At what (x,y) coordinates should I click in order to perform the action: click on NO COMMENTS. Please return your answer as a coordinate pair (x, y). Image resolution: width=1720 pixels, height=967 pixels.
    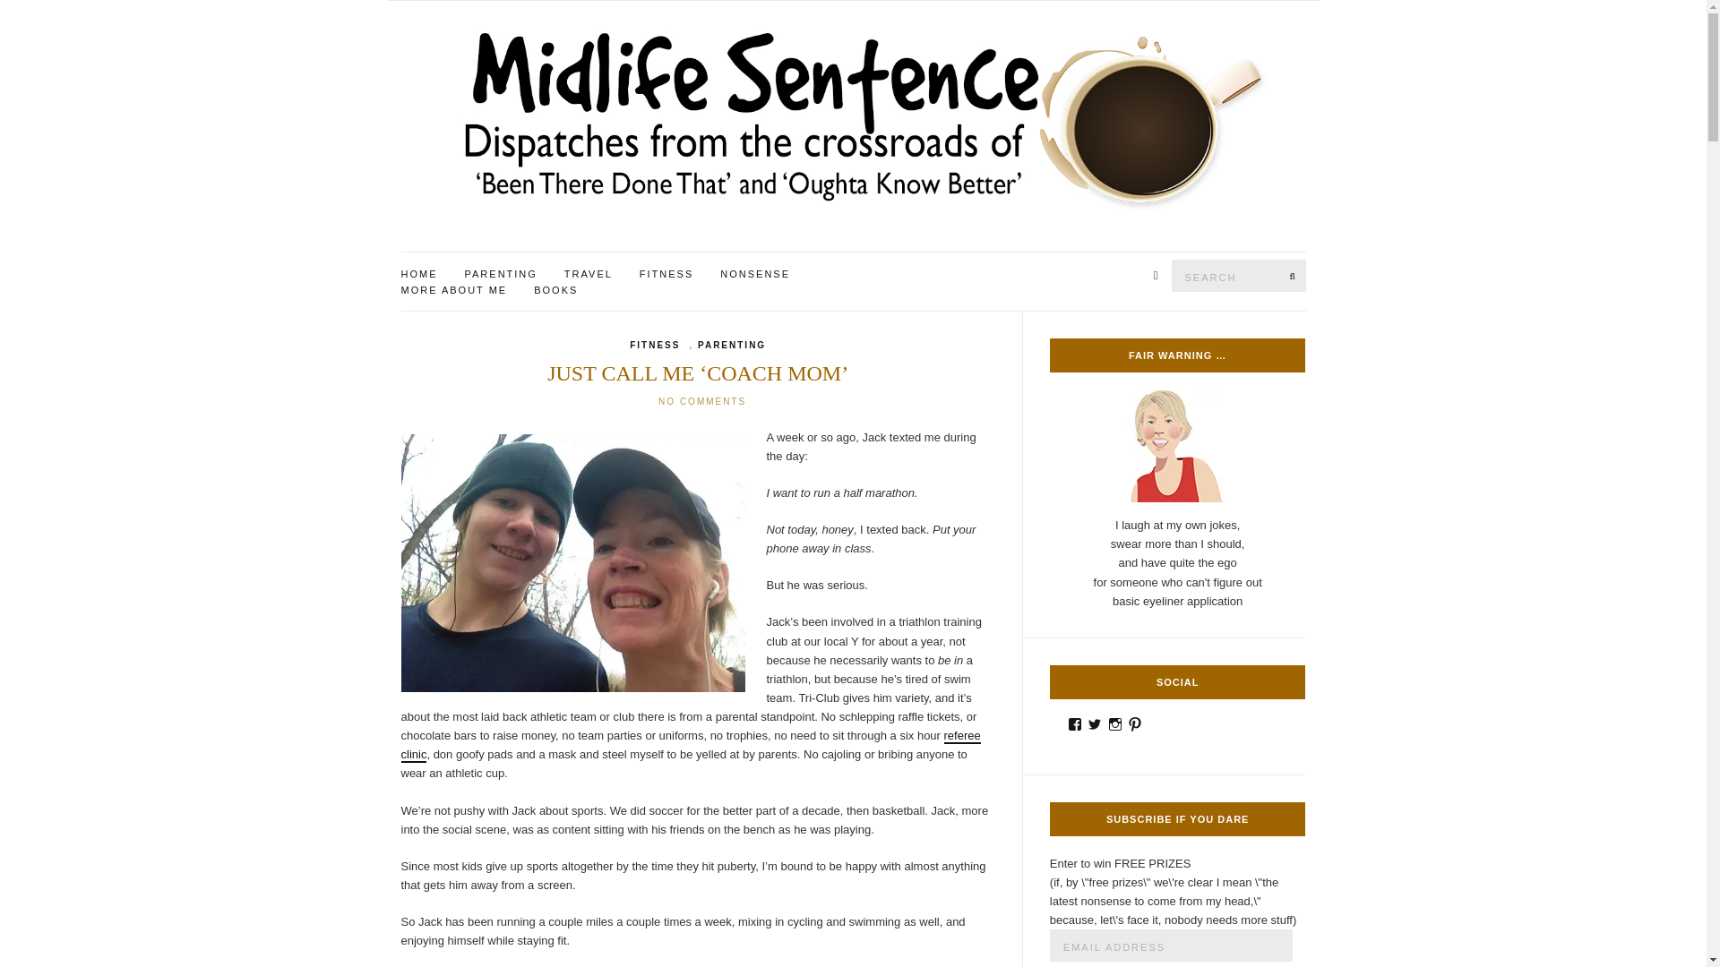
    Looking at the image, I should click on (702, 401).